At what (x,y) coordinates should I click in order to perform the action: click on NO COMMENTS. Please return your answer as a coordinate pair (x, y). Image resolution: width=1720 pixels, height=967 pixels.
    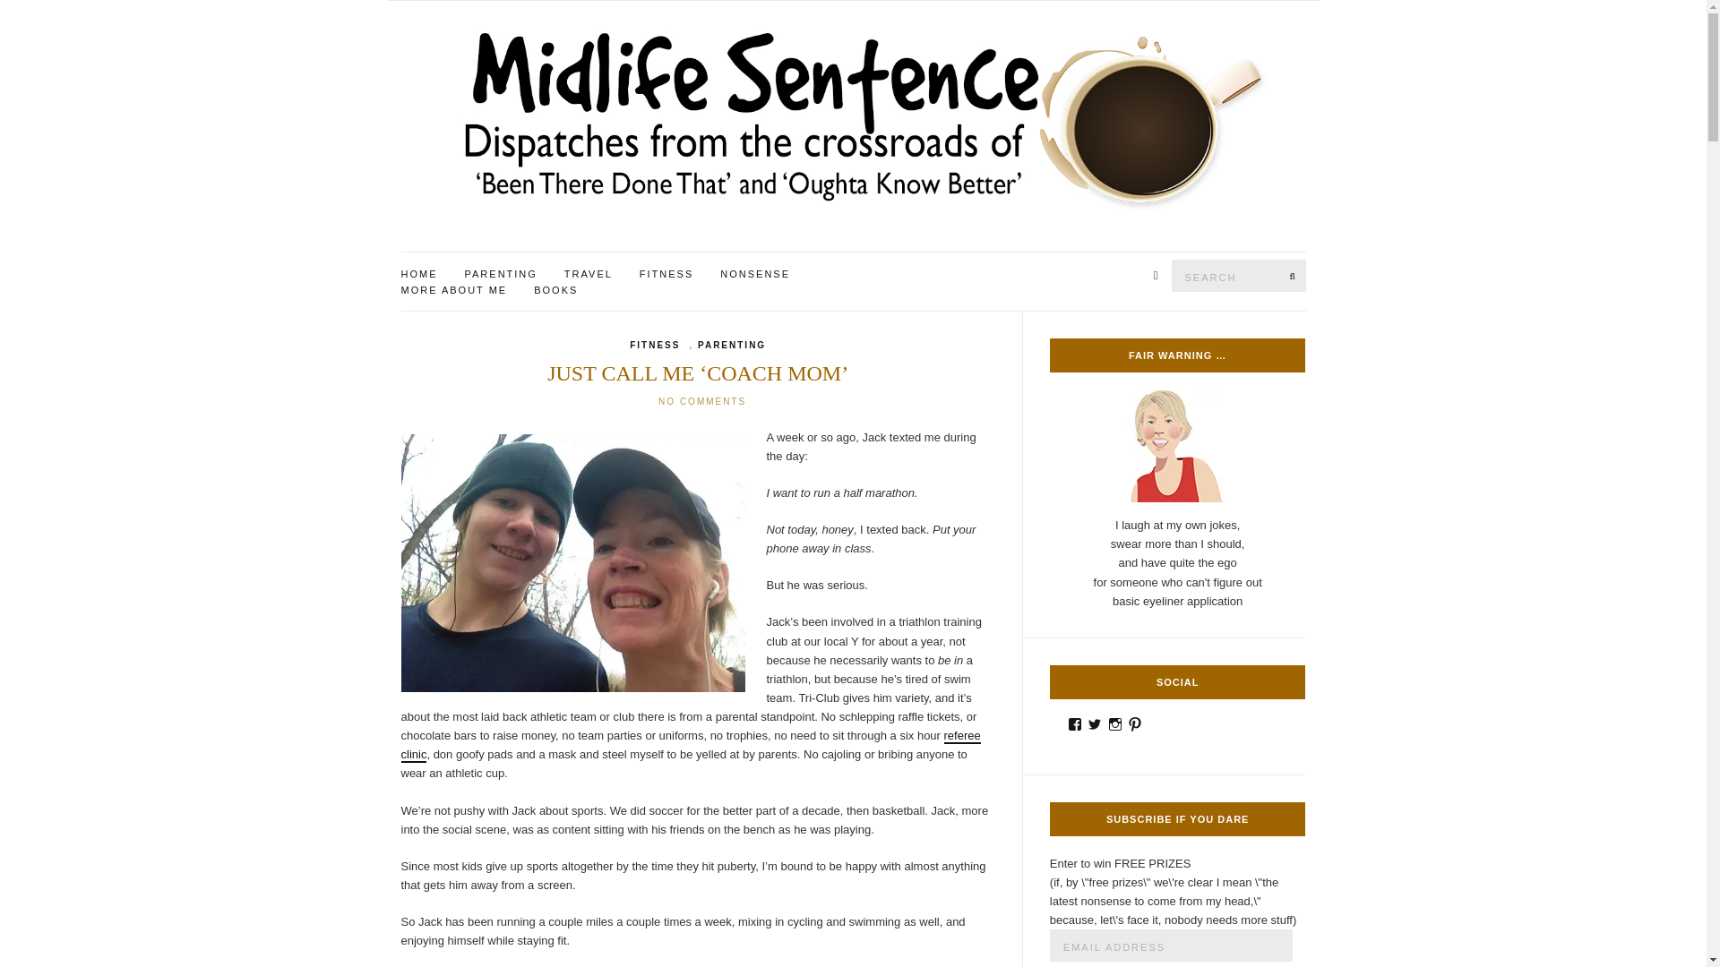
    Looking at the image, I should click on (702, 401).